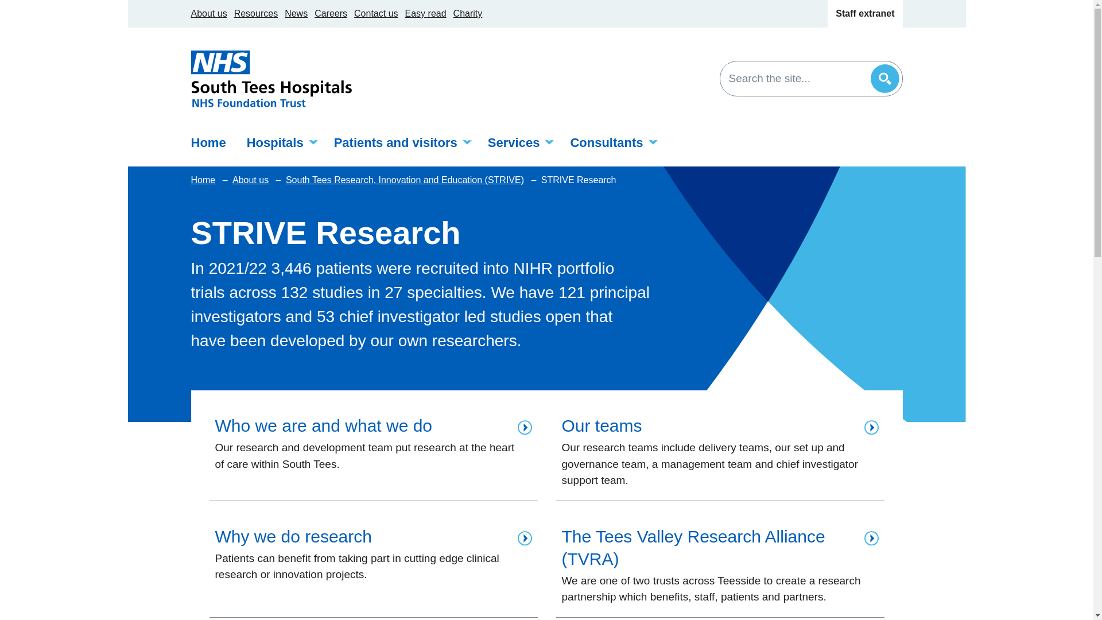 The image size is (1102, 620). What do you see at coordinates (426, 14) in the screenshot?
I see `Easy read` at bounding box center [426, 14].